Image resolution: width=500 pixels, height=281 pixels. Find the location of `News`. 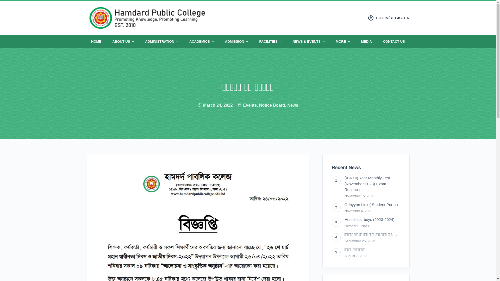

News is located at coordinates (293, 105).